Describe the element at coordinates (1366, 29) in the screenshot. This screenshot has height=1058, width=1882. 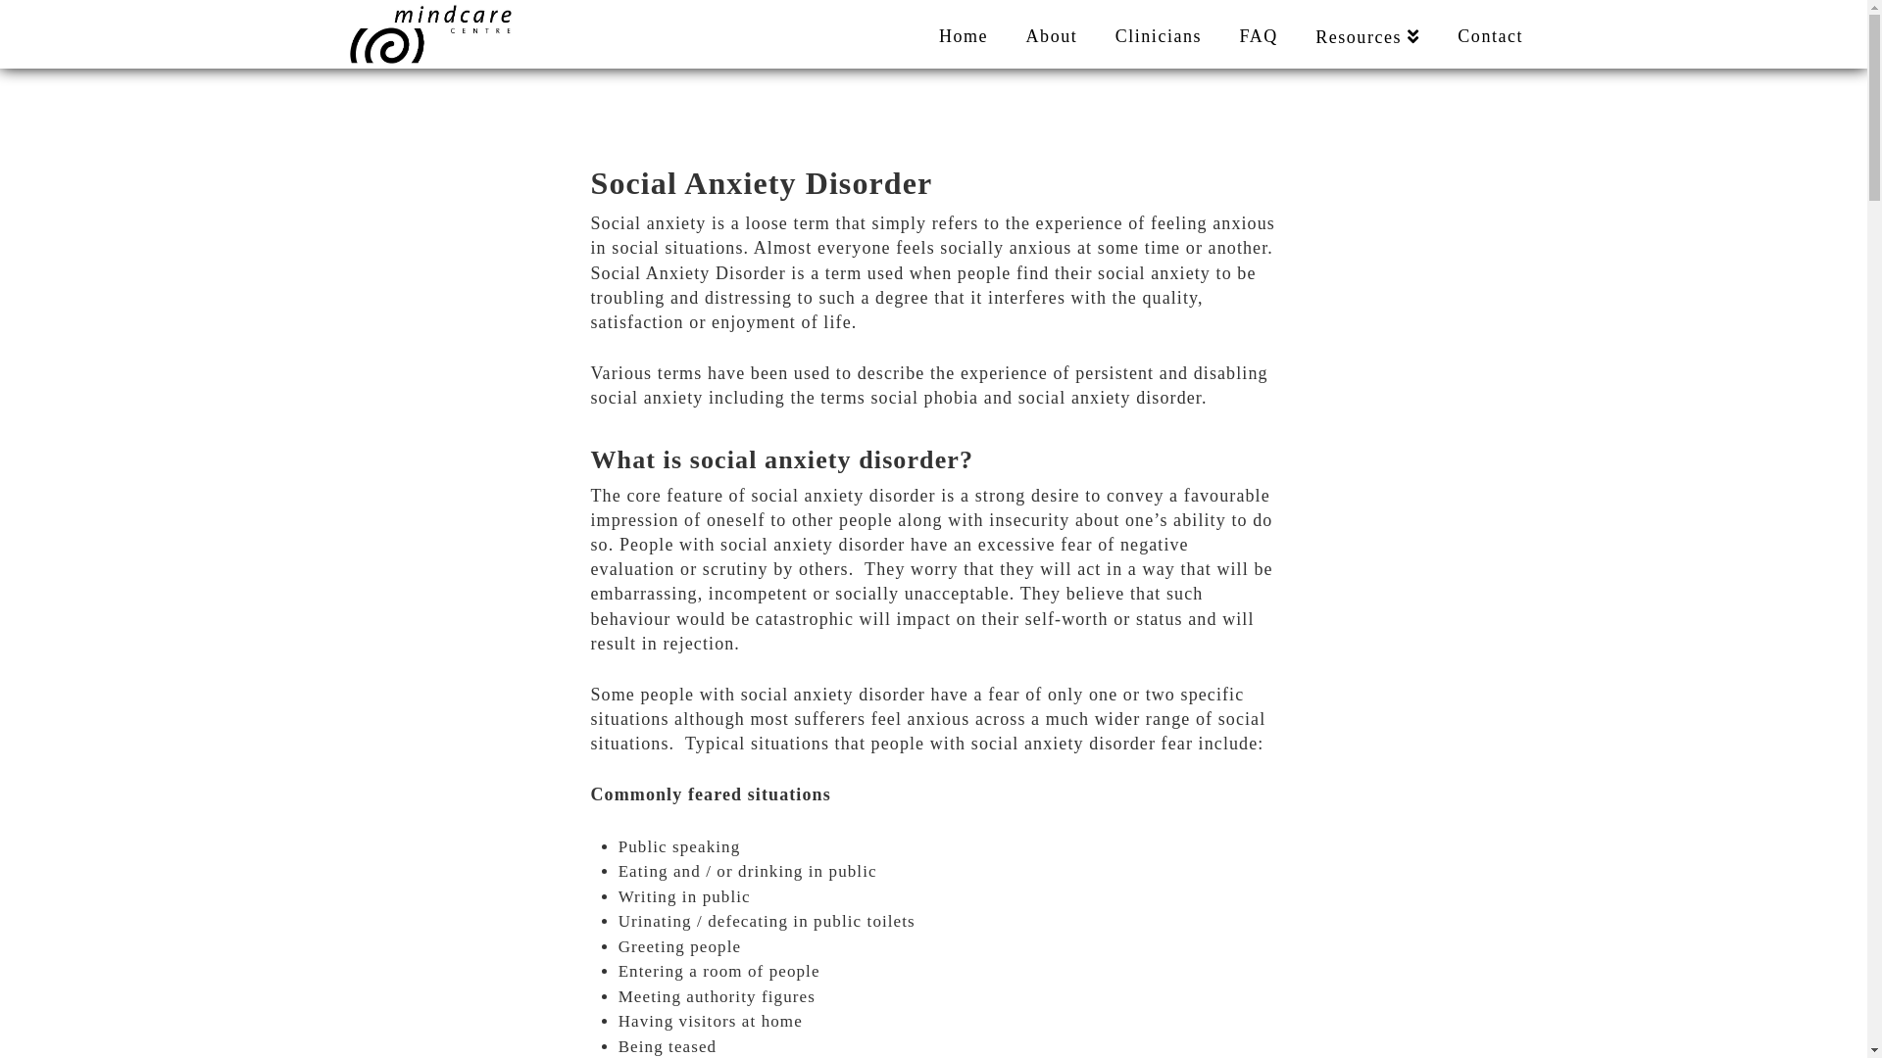
I see `Resources` at that location.